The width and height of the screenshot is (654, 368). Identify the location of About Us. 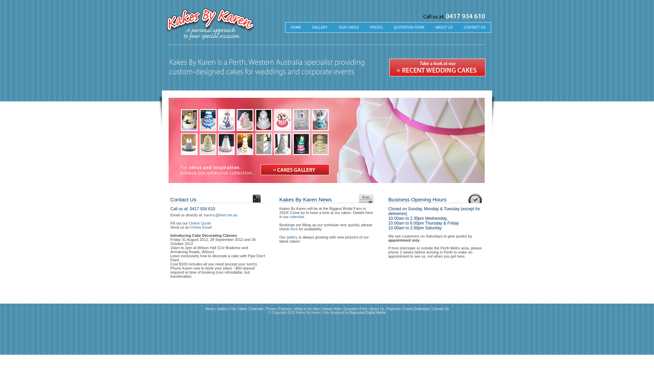
(377, 309).